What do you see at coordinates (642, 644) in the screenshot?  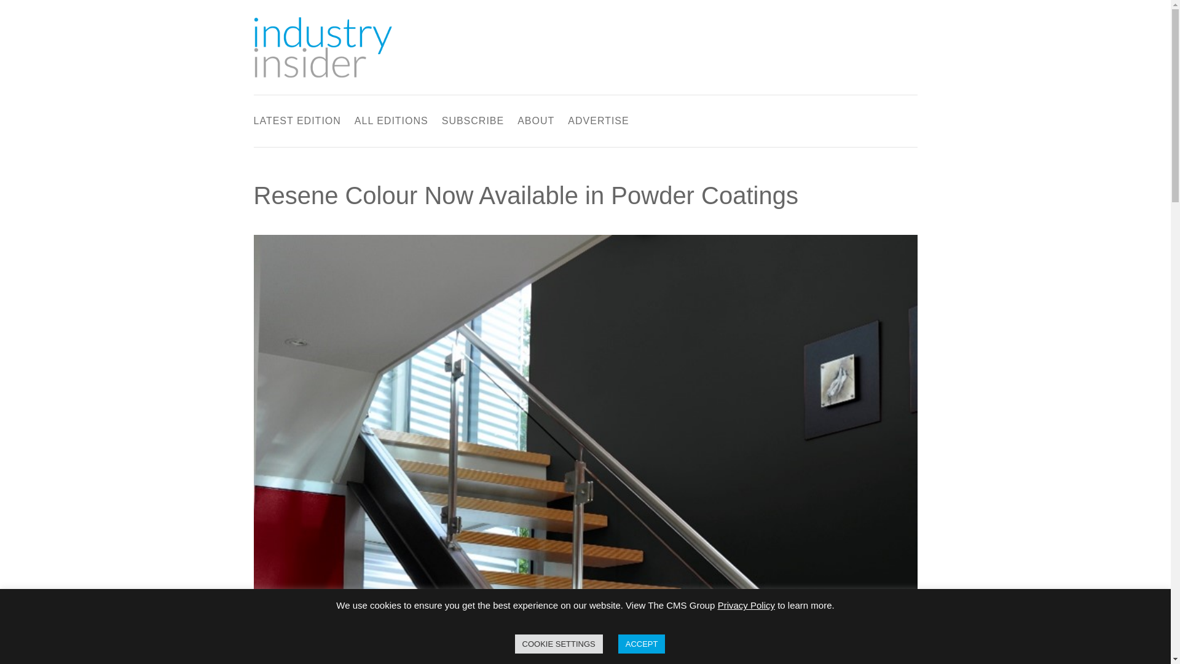 I see `ACCEPT` at bounding box center [642, 644].